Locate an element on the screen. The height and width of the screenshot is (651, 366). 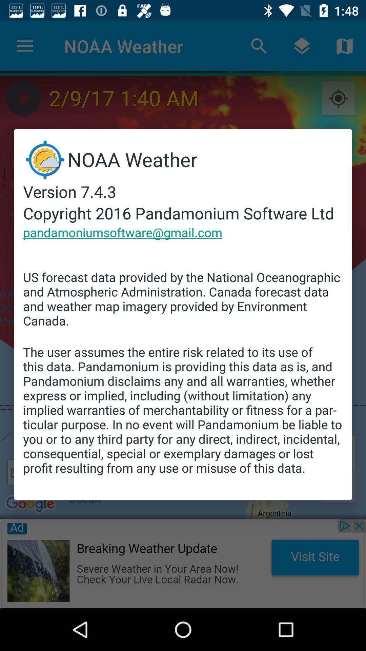
press the item above the us forecast data is located at coordinates (123, 232).